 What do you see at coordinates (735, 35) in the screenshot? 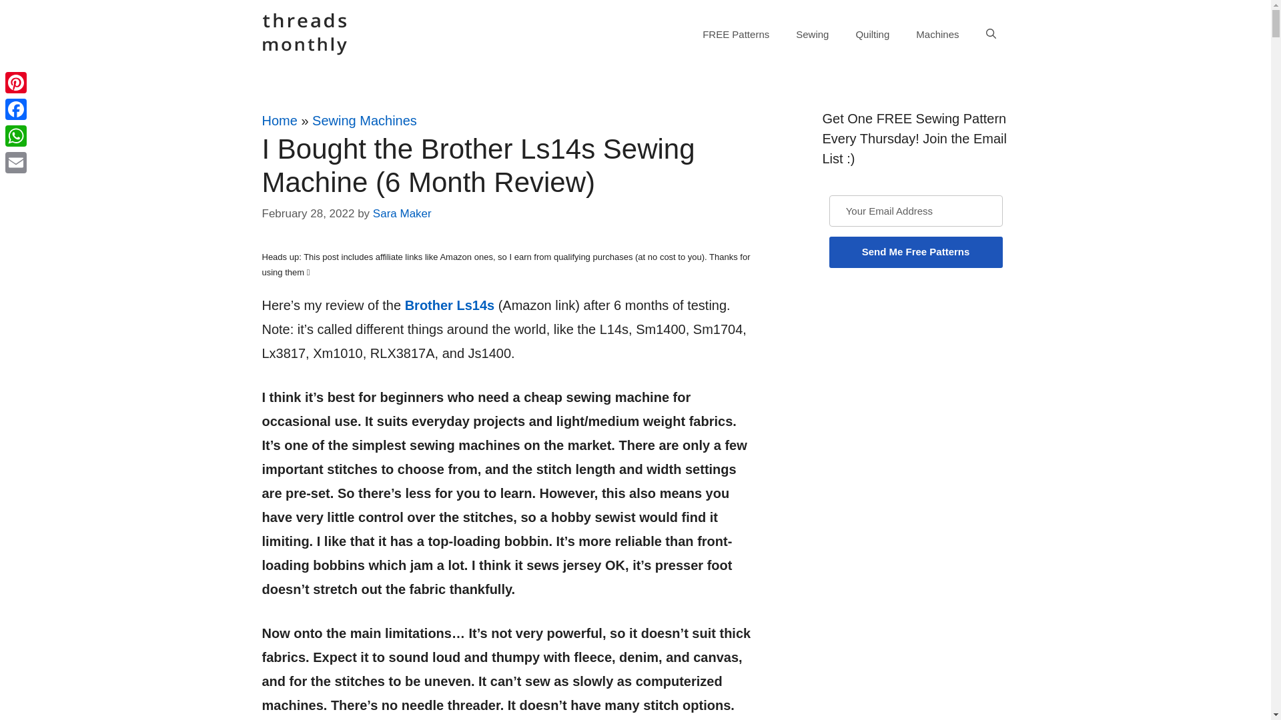
I see `FREE Patterns` at bounding box center [735, 35].